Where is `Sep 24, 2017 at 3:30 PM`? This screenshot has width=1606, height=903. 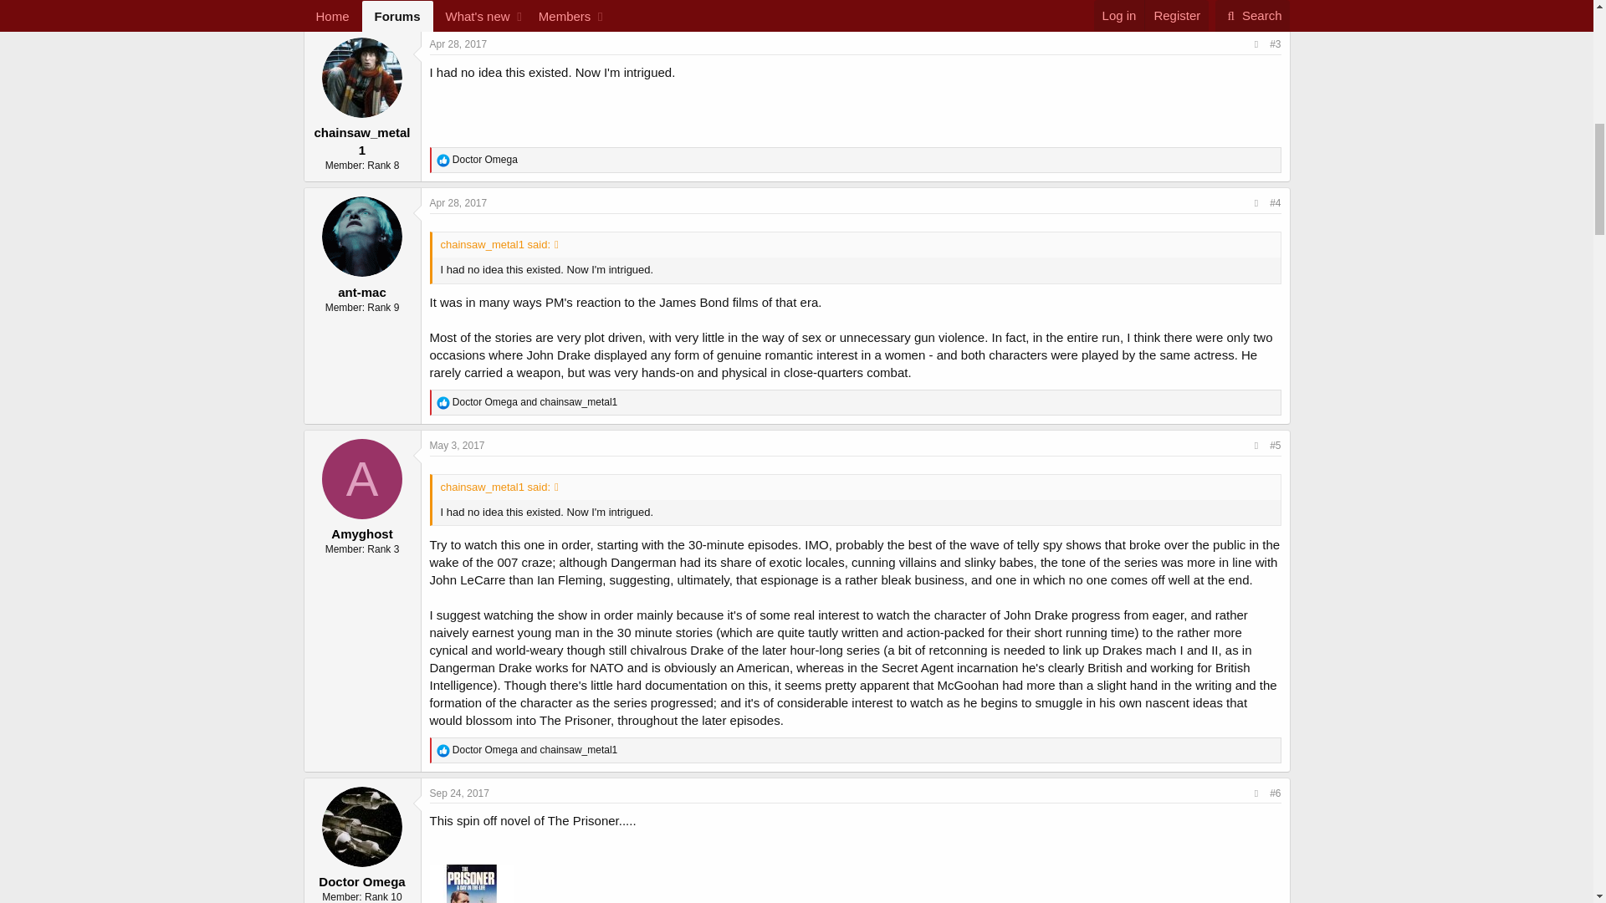
Sep 24, 2017 at 3:30 PM is located at coordinates (460, 793).